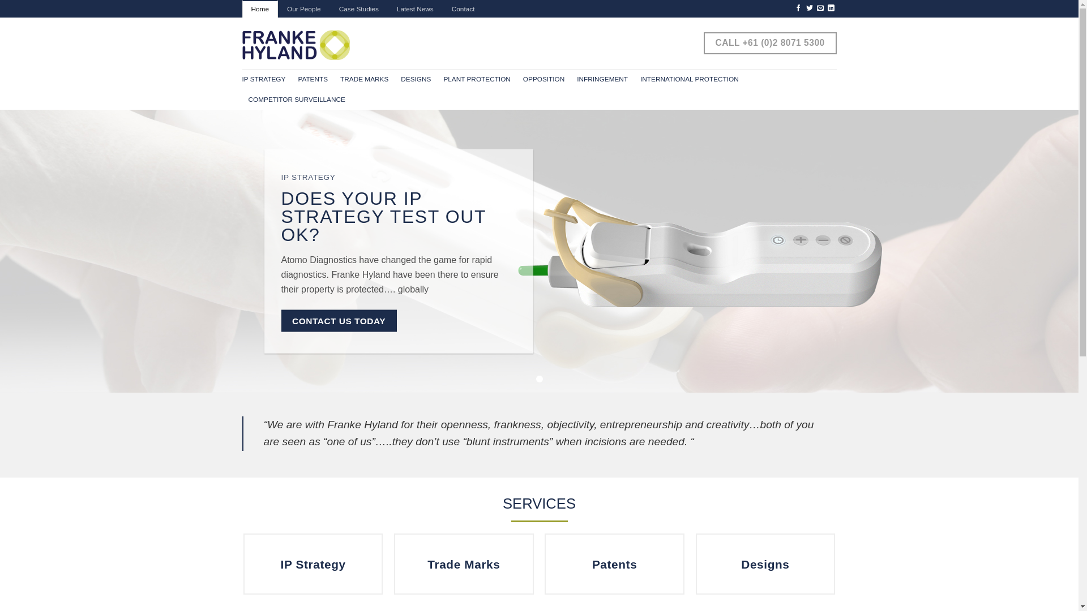 This screenshot has height=611, width=1087. Describe the element at coordinates (543, 79) in the screenshot. I see `OPPOSITION` at that location.